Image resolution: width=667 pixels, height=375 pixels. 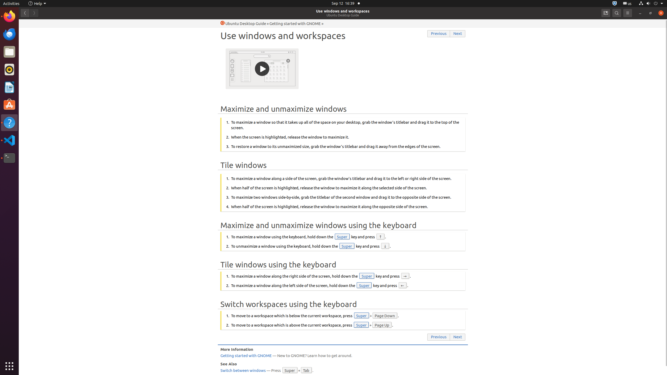 I want to click on Trash, so click(x=35, y=50).